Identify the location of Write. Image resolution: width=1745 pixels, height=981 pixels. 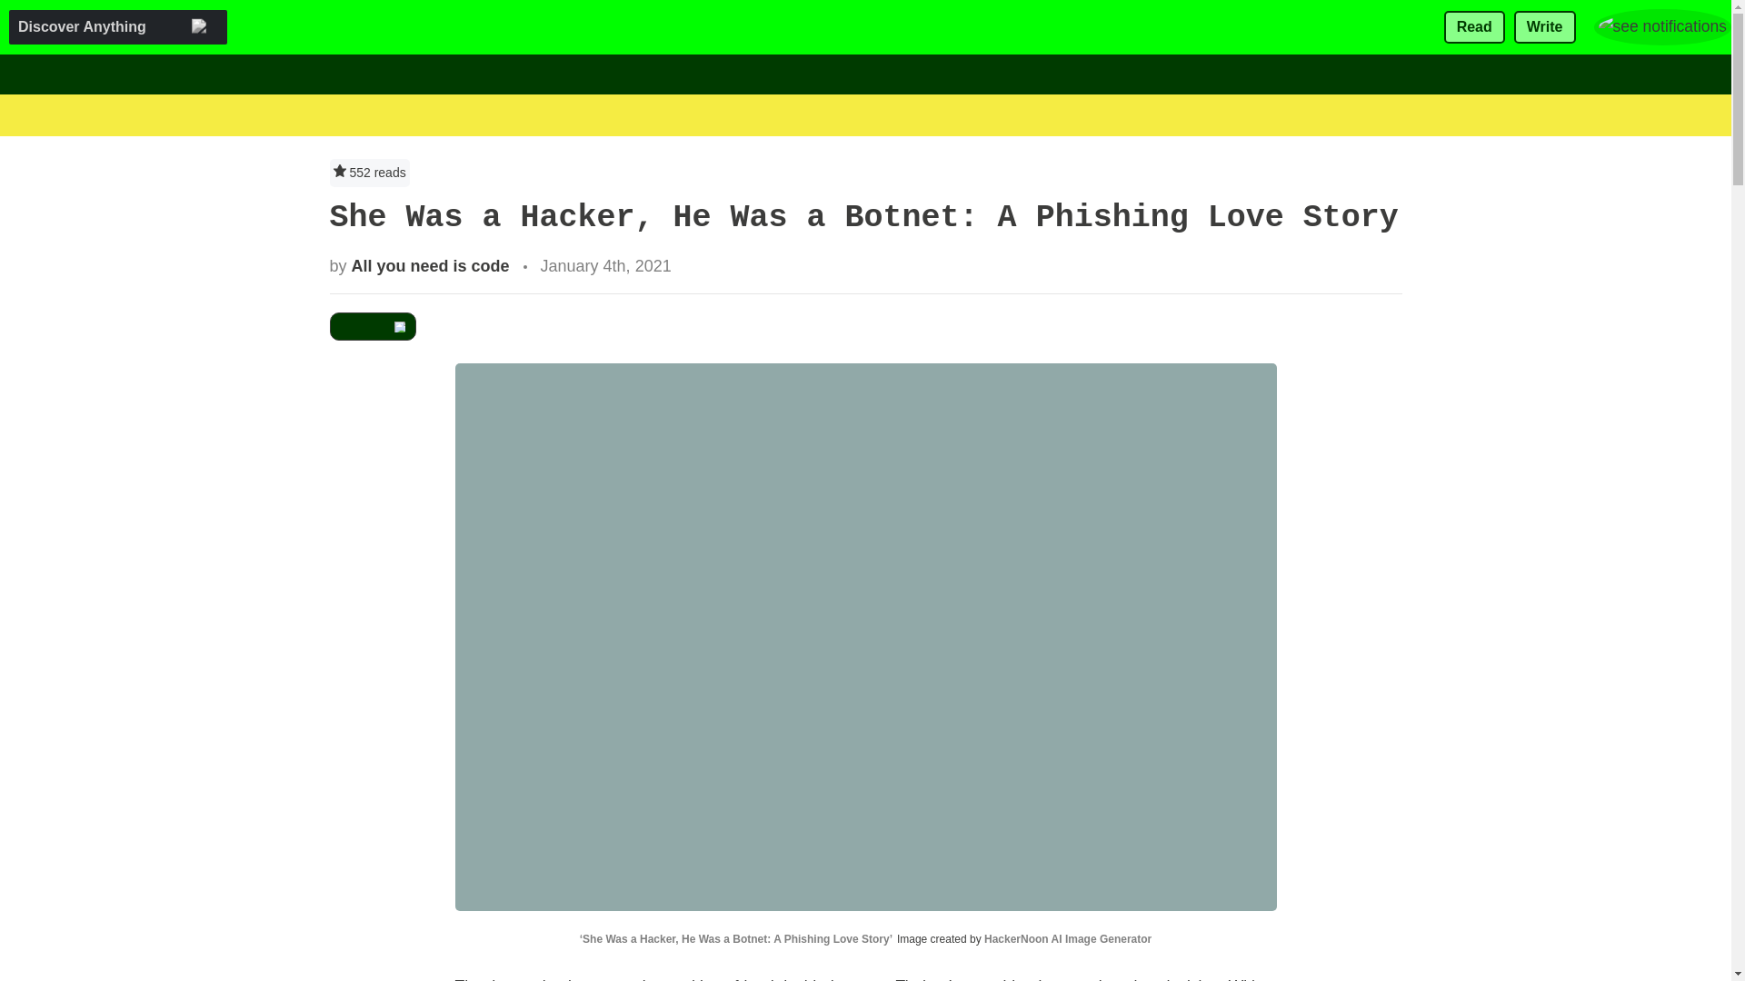
(1545, 27).